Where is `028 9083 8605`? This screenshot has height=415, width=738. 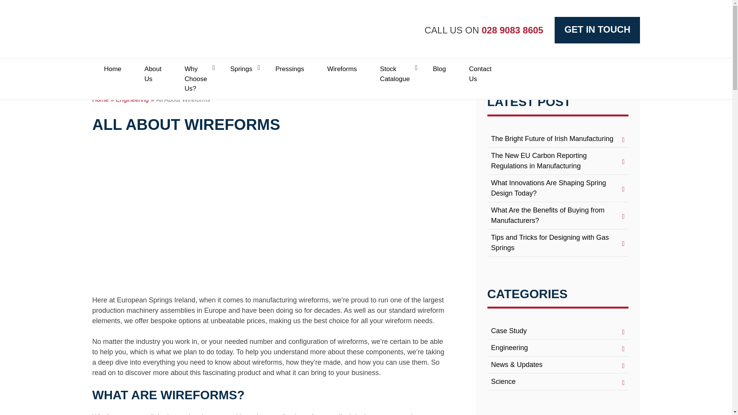
028 9083 8605 is located at coordinates (511, 29).